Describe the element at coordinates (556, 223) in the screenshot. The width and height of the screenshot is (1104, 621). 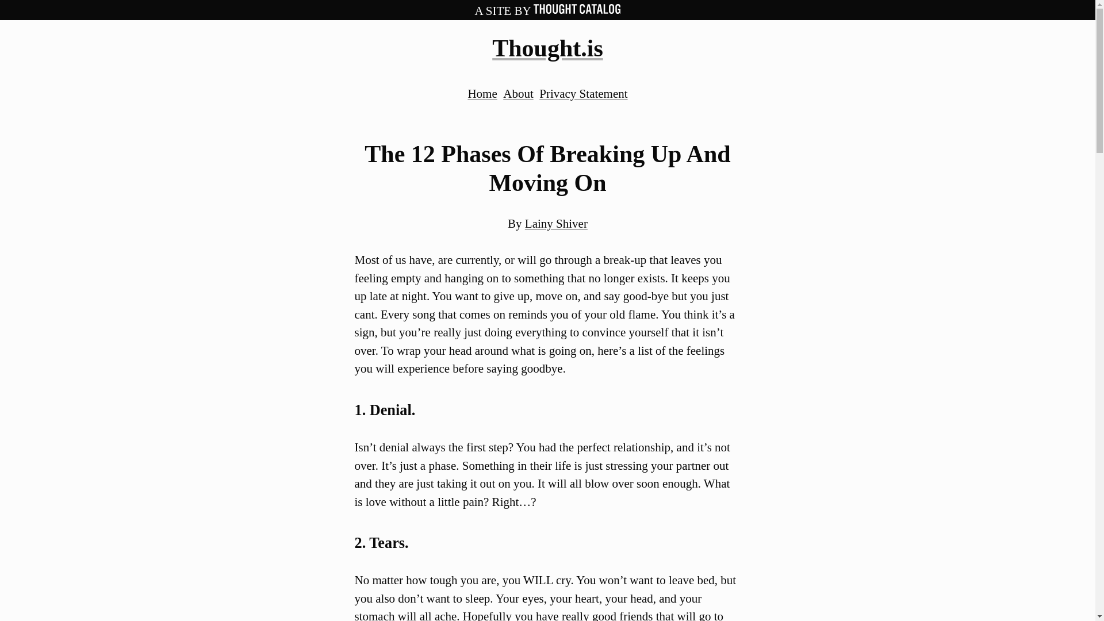
I see `Posts by Lainy Shiver` at that location.